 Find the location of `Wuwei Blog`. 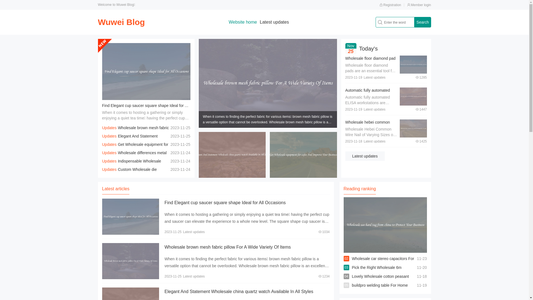

Wuwei Blog is located at coordinates (121, 22).